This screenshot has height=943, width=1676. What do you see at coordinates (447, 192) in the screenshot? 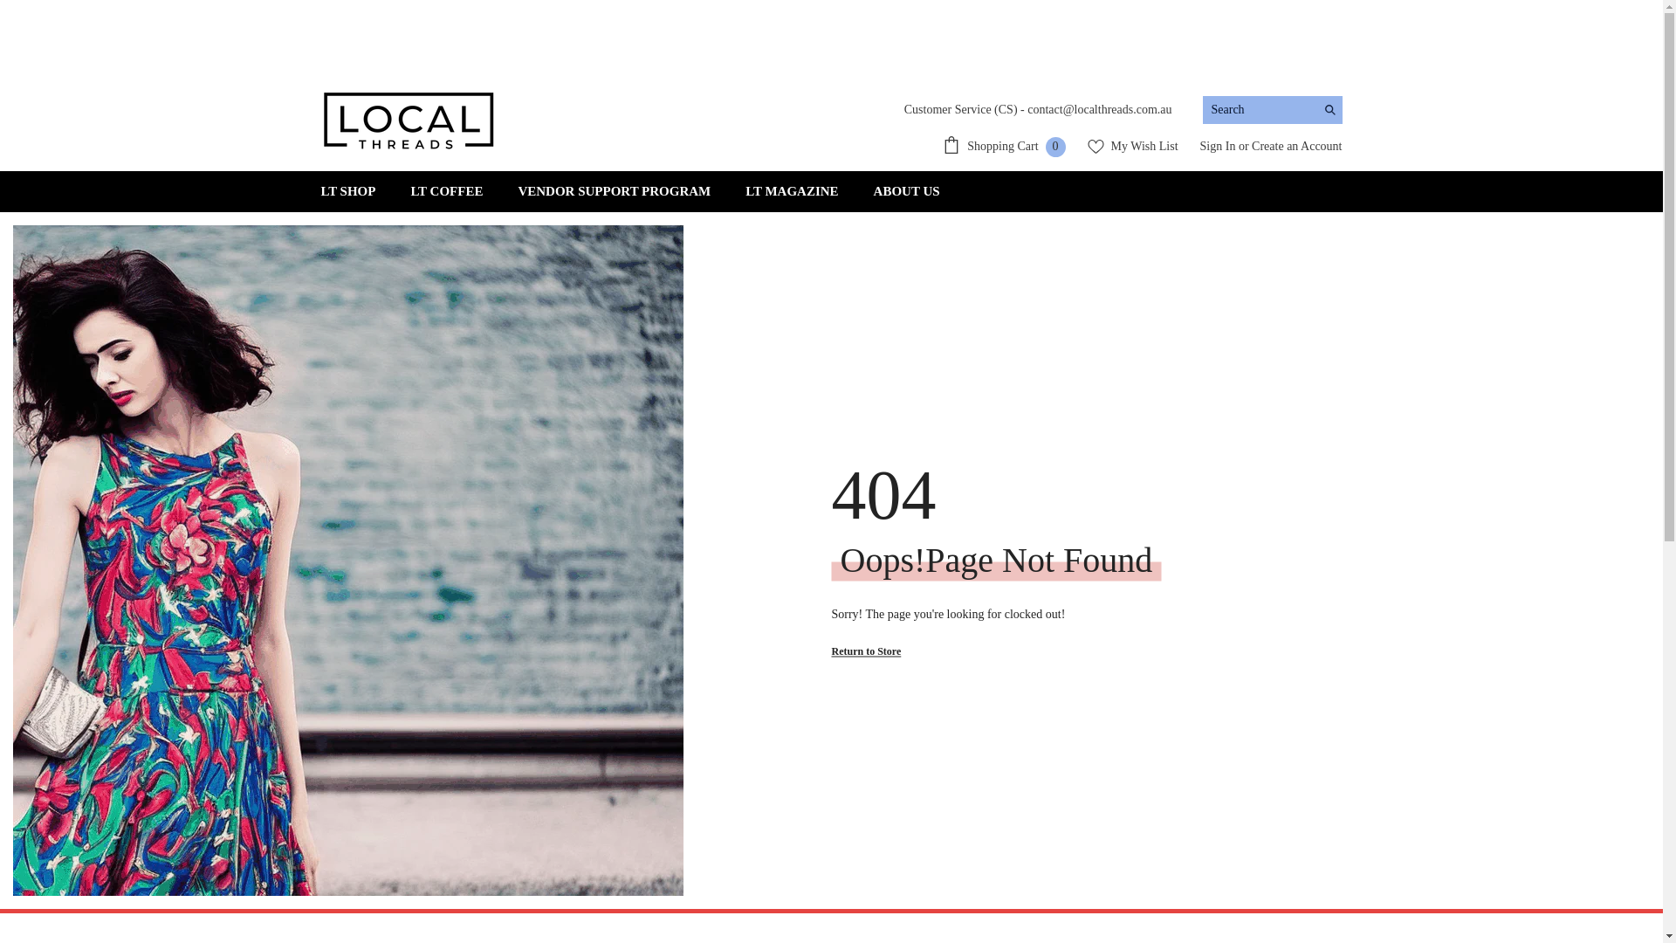
I see `LT COFFEE` at bounding box center [447, 192].